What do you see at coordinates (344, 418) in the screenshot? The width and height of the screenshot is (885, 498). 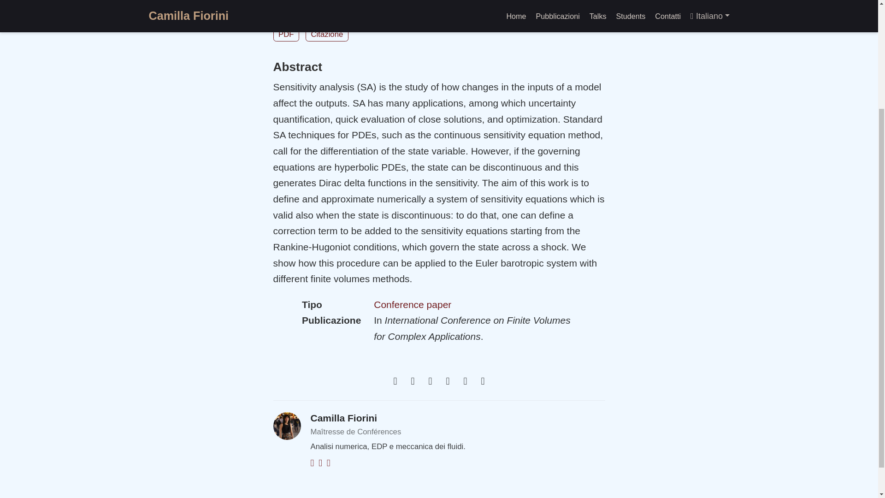 I see `Camilla Fiorini` at bounding box center [344, 418].